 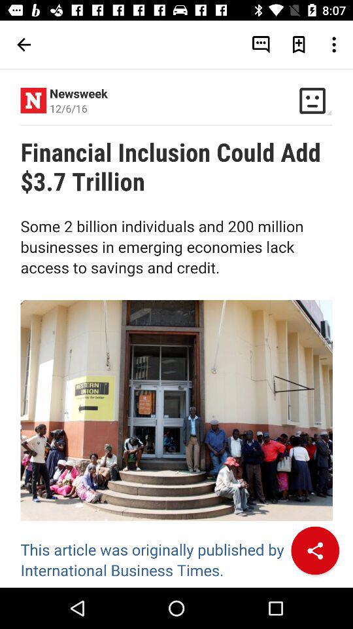 I want to click on click on the button which is next to the newsweek, so click(x=312, y=100).